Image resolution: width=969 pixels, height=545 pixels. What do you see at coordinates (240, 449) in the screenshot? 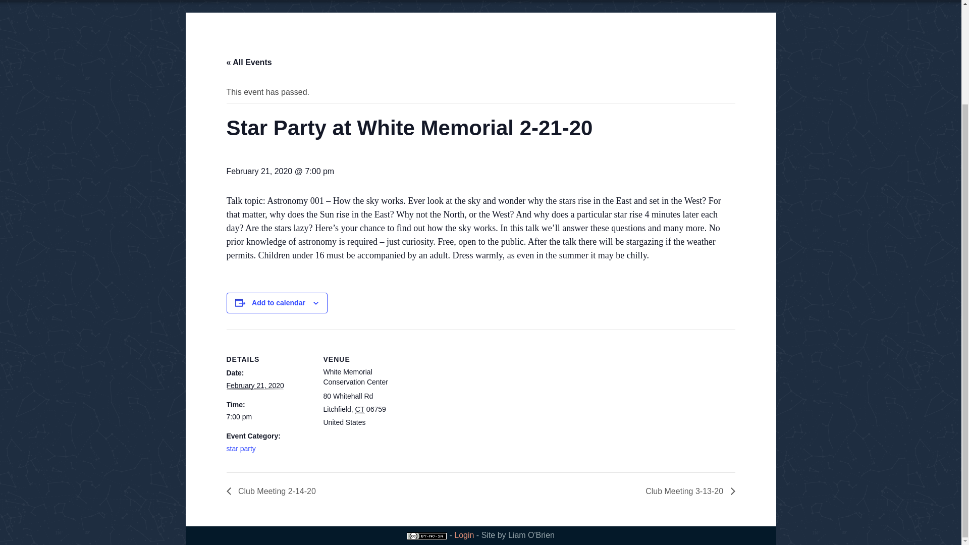
I see `star party` at bounding box center [240, 449].